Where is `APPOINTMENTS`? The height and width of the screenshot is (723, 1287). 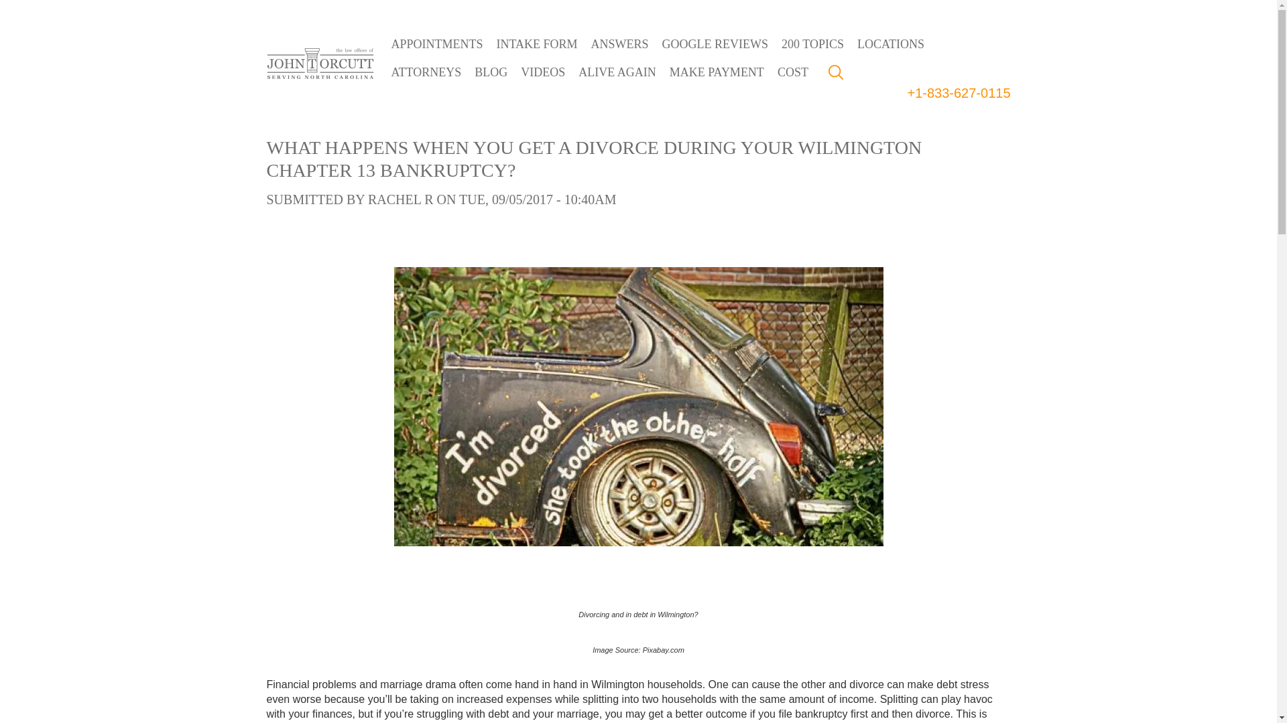 APPOINTMENTS is located at coordinates (437, 44).